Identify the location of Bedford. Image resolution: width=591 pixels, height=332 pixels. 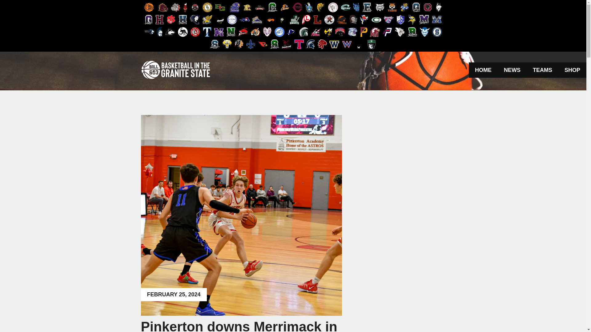
(175, 7).